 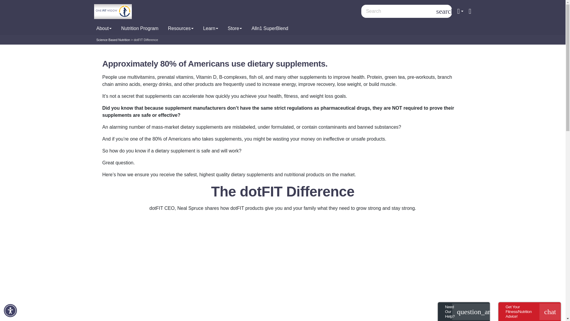 What do you see at coordinates (235, 29) in the screenshot?
I see `Store` at bounding box center [235, 29].